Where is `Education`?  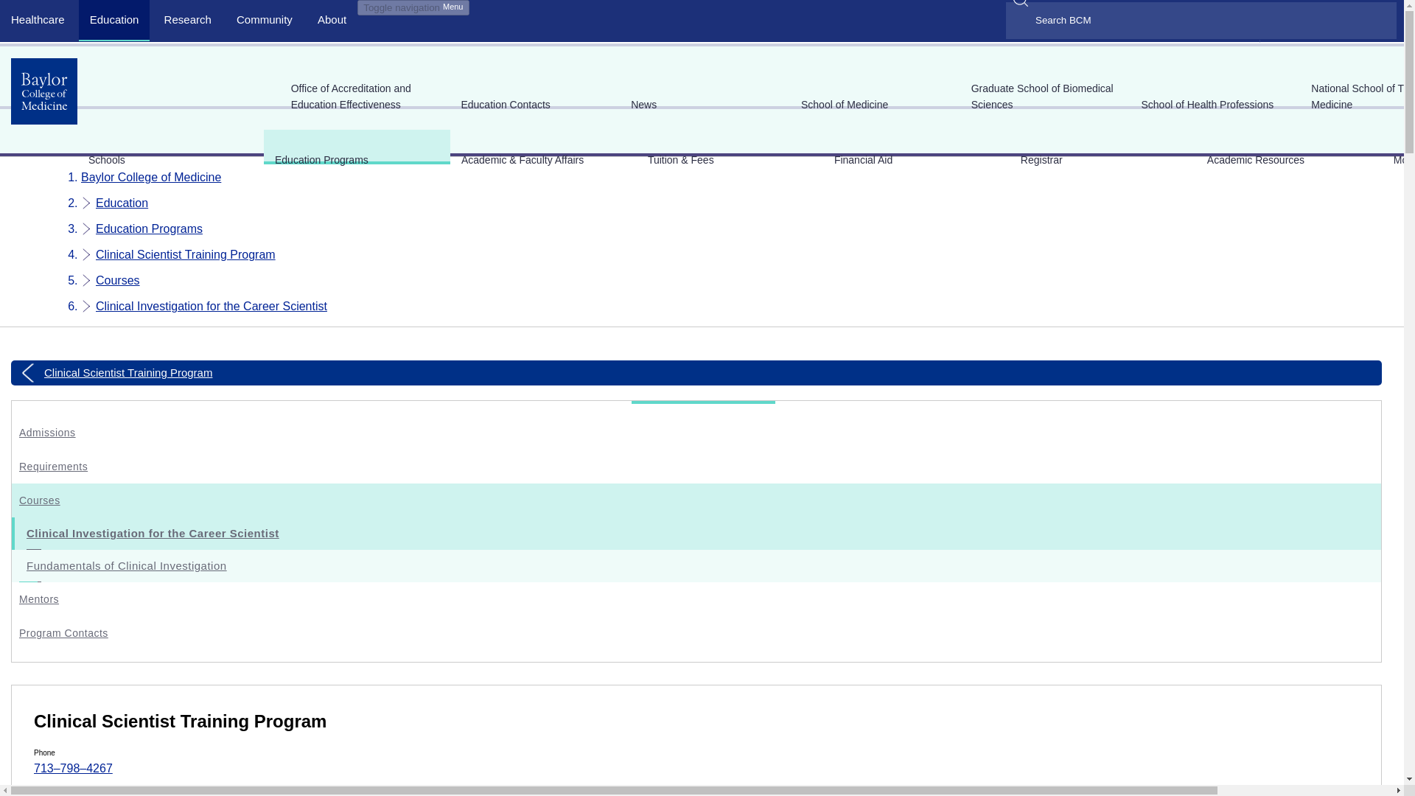
Education is located at coordinates (114, 19).